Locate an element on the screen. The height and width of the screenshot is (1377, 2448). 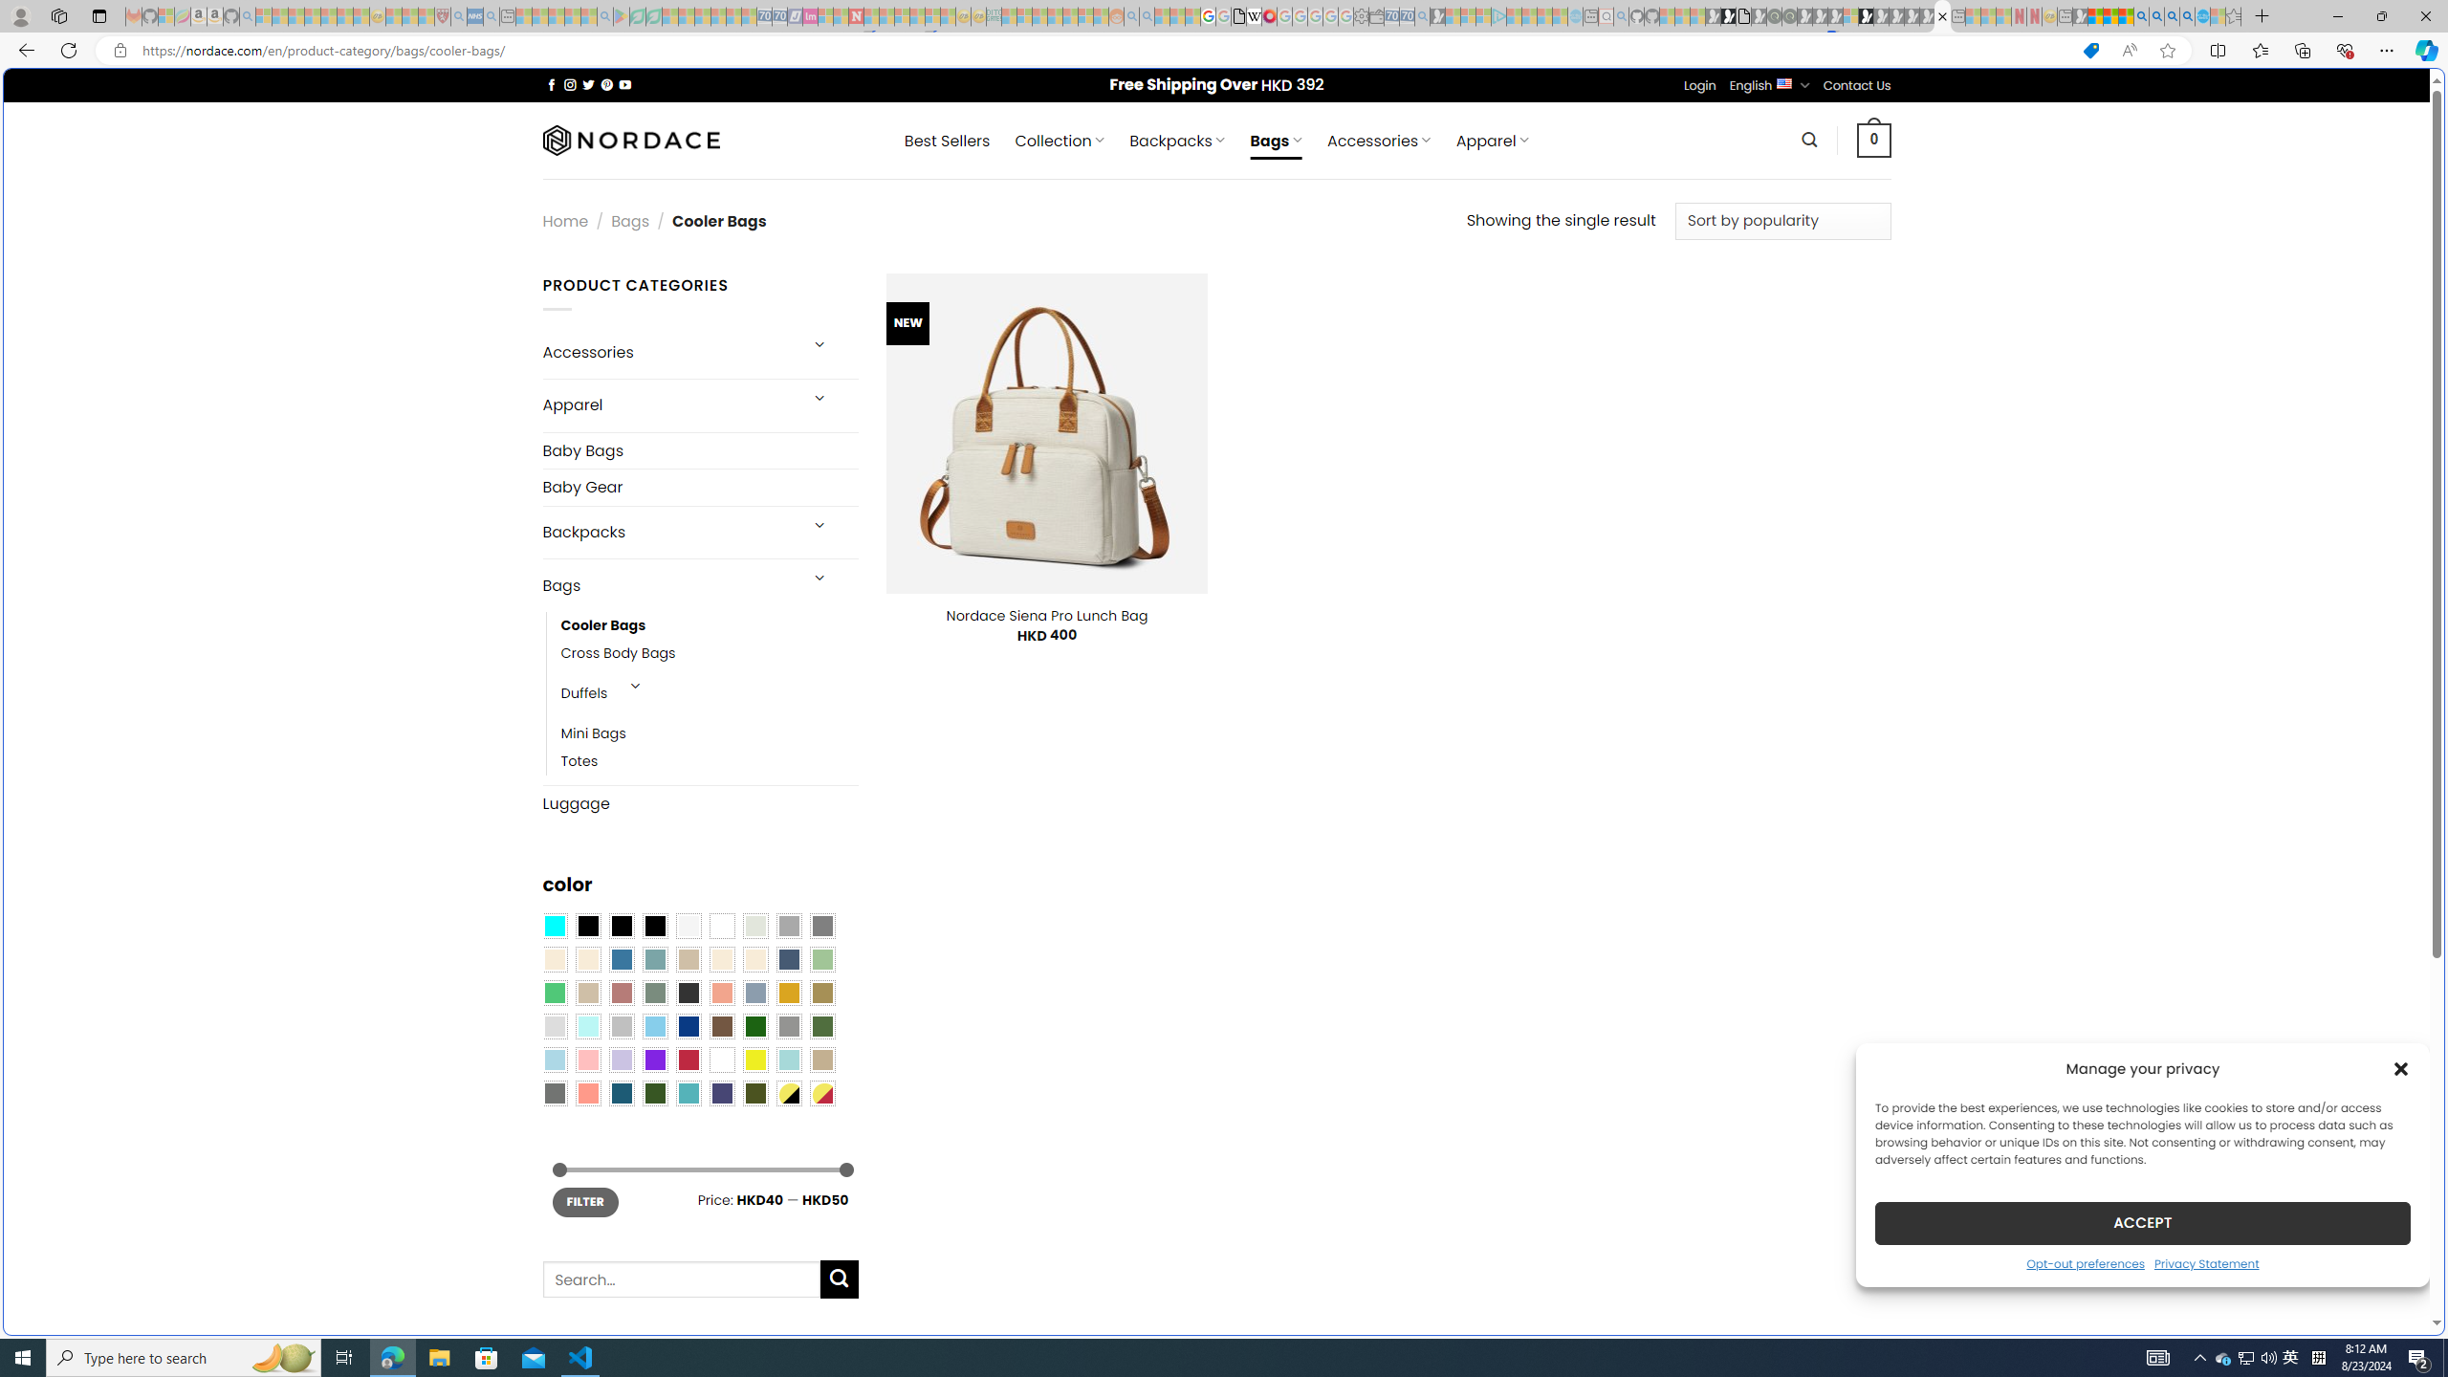
Totes is located at coordinates (710, 761).